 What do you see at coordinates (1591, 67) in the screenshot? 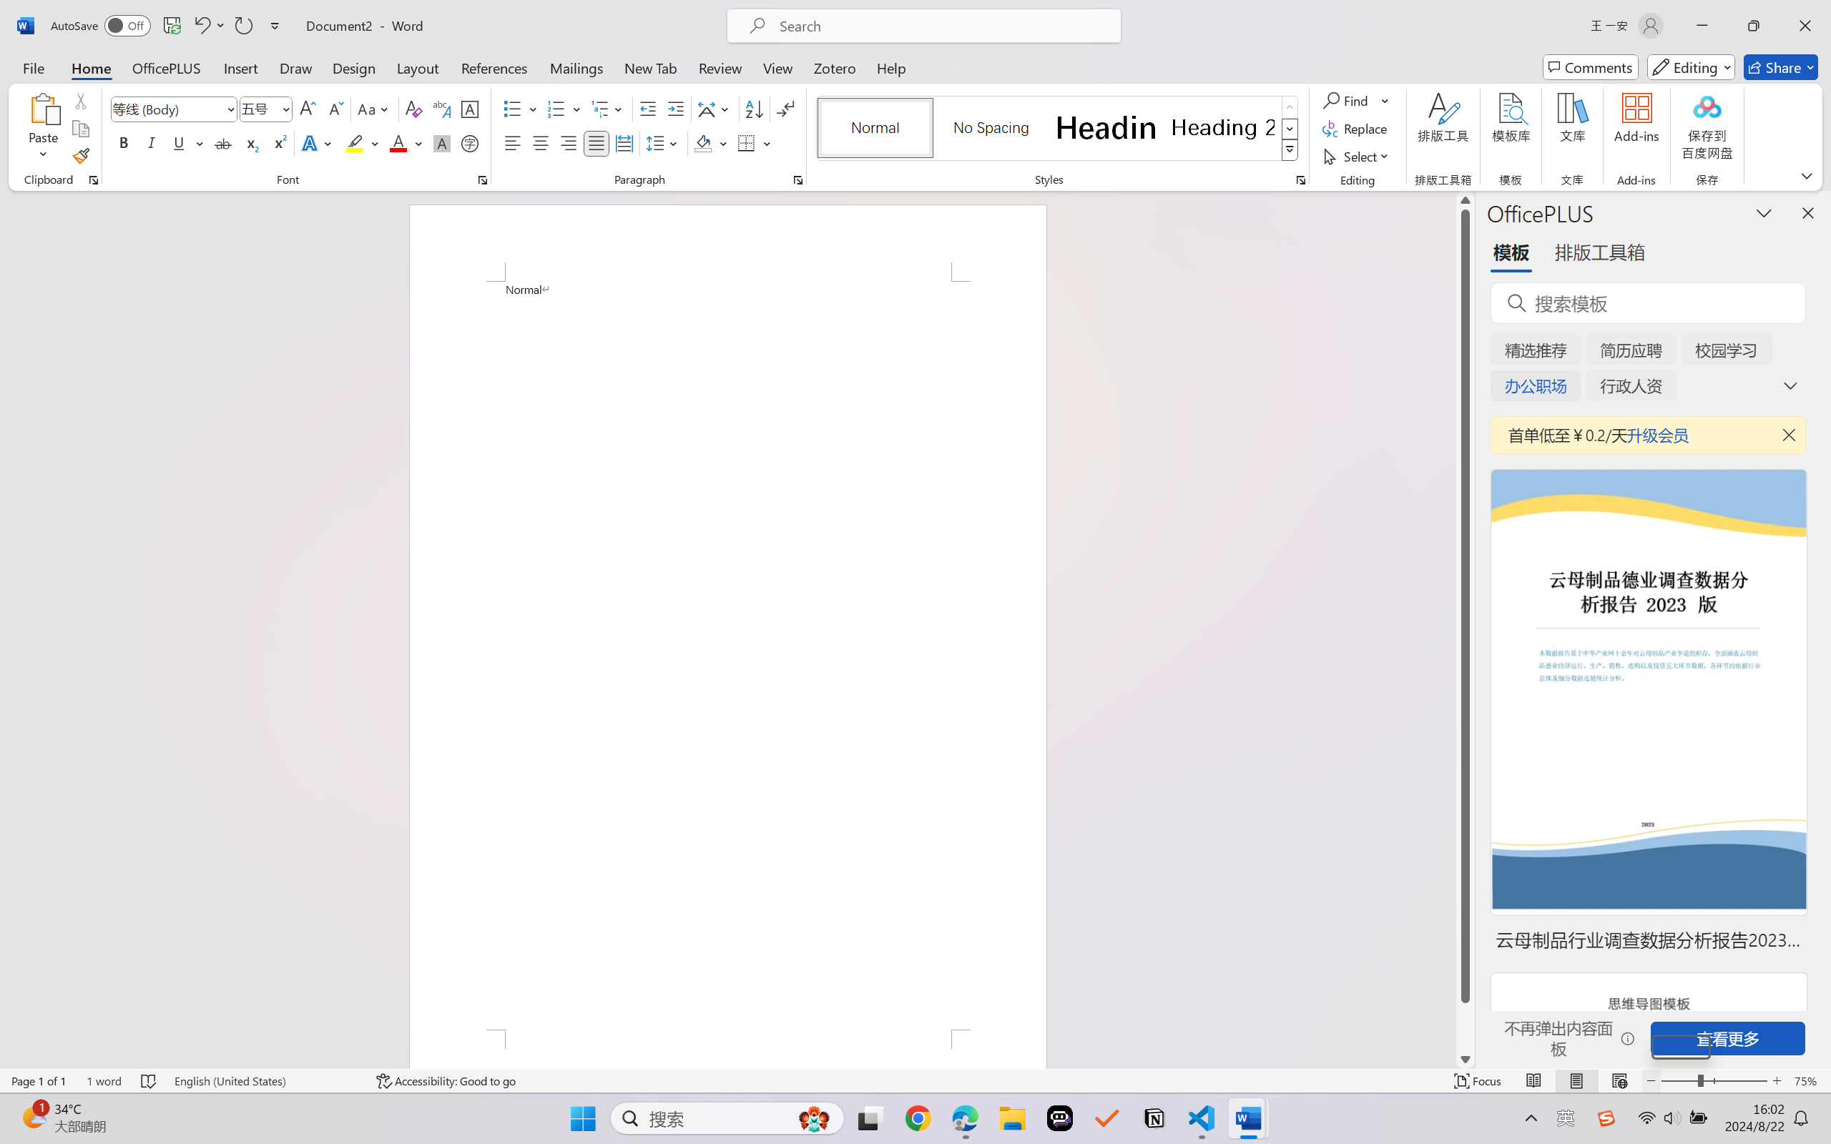
I see `Comments` at bounding box center [1591, 67].